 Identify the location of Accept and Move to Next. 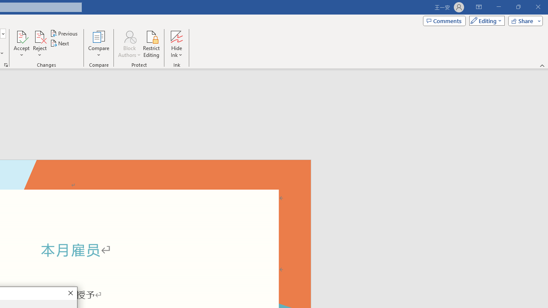
(21, 36).